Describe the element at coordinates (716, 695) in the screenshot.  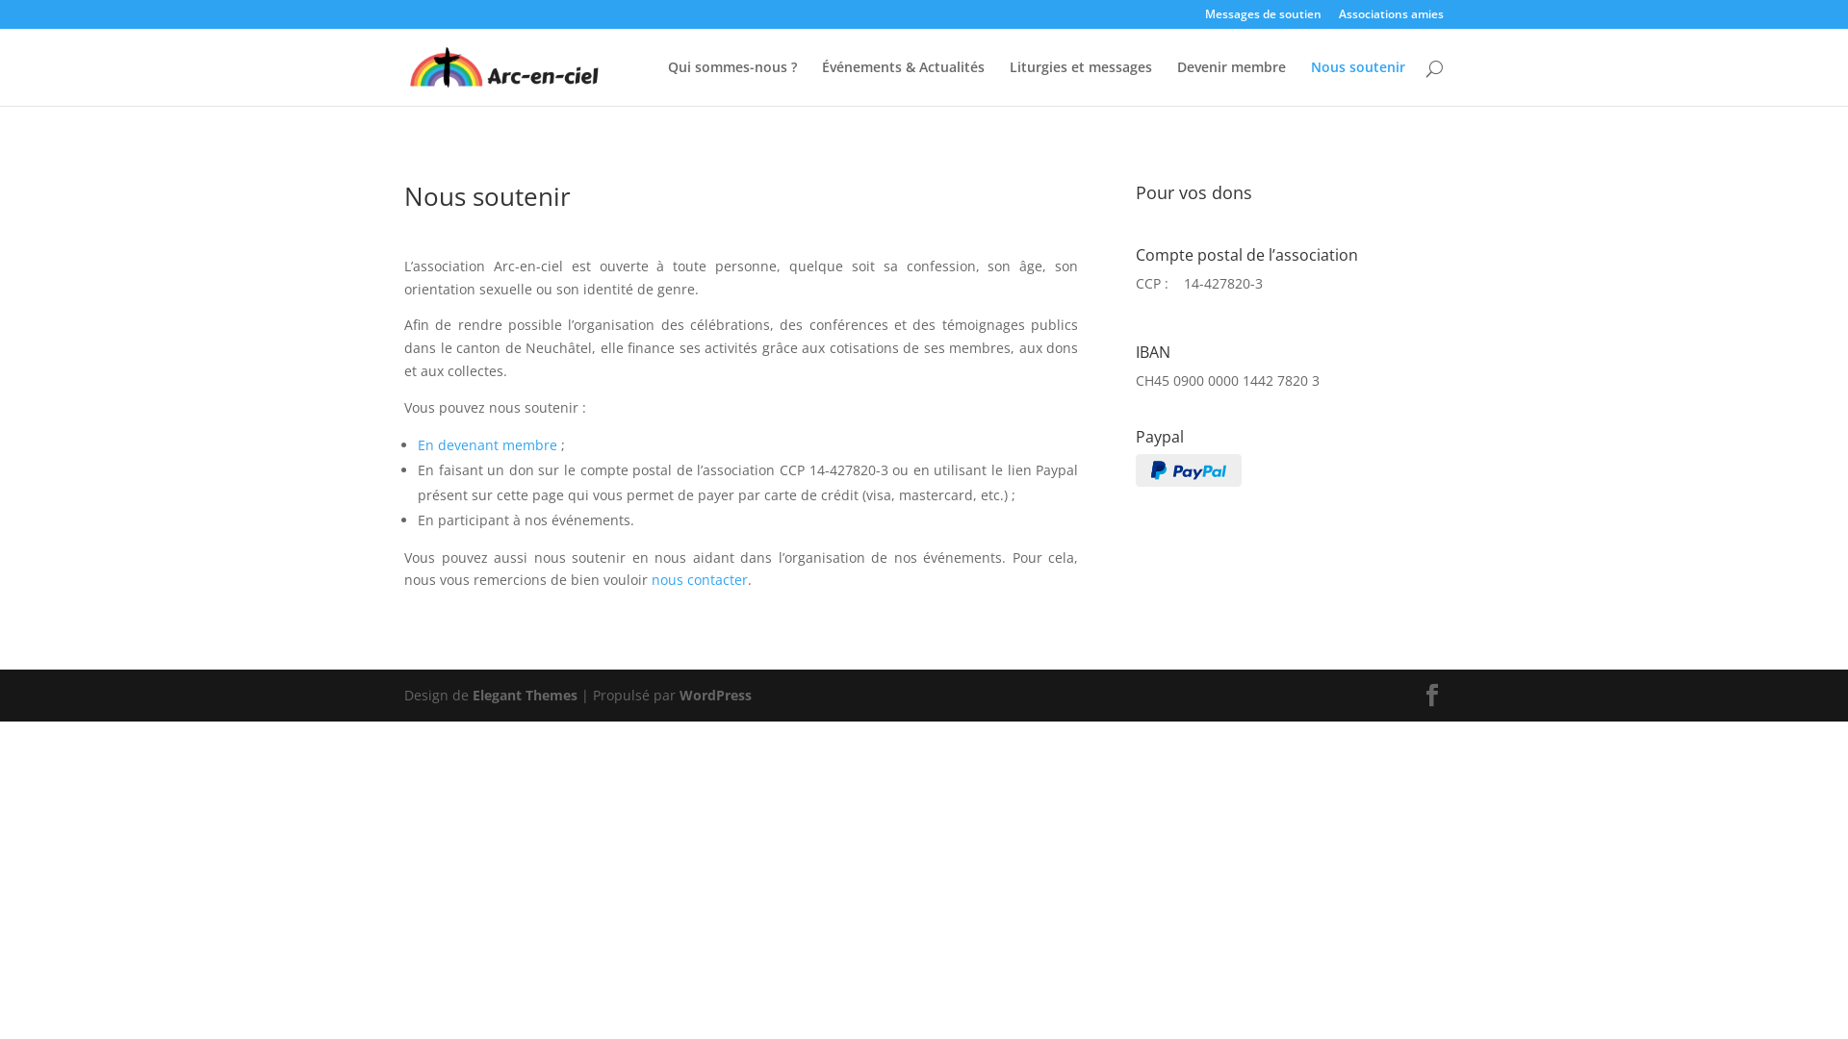
I see `WordPress` at that location.